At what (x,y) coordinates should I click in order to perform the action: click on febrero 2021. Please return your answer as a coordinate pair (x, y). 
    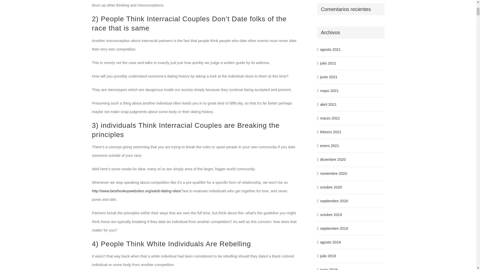
    Looking at the image, I should click on (330, 132).